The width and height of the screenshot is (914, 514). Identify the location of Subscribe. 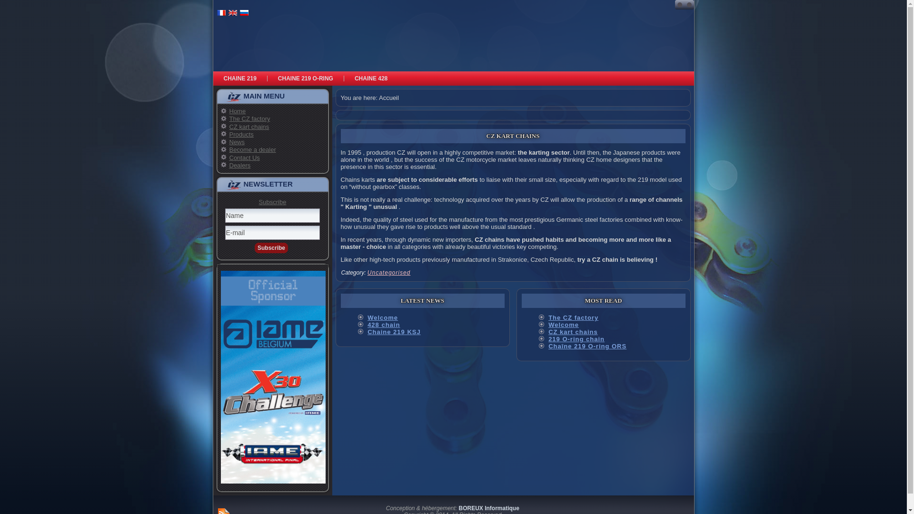
(271, 248).